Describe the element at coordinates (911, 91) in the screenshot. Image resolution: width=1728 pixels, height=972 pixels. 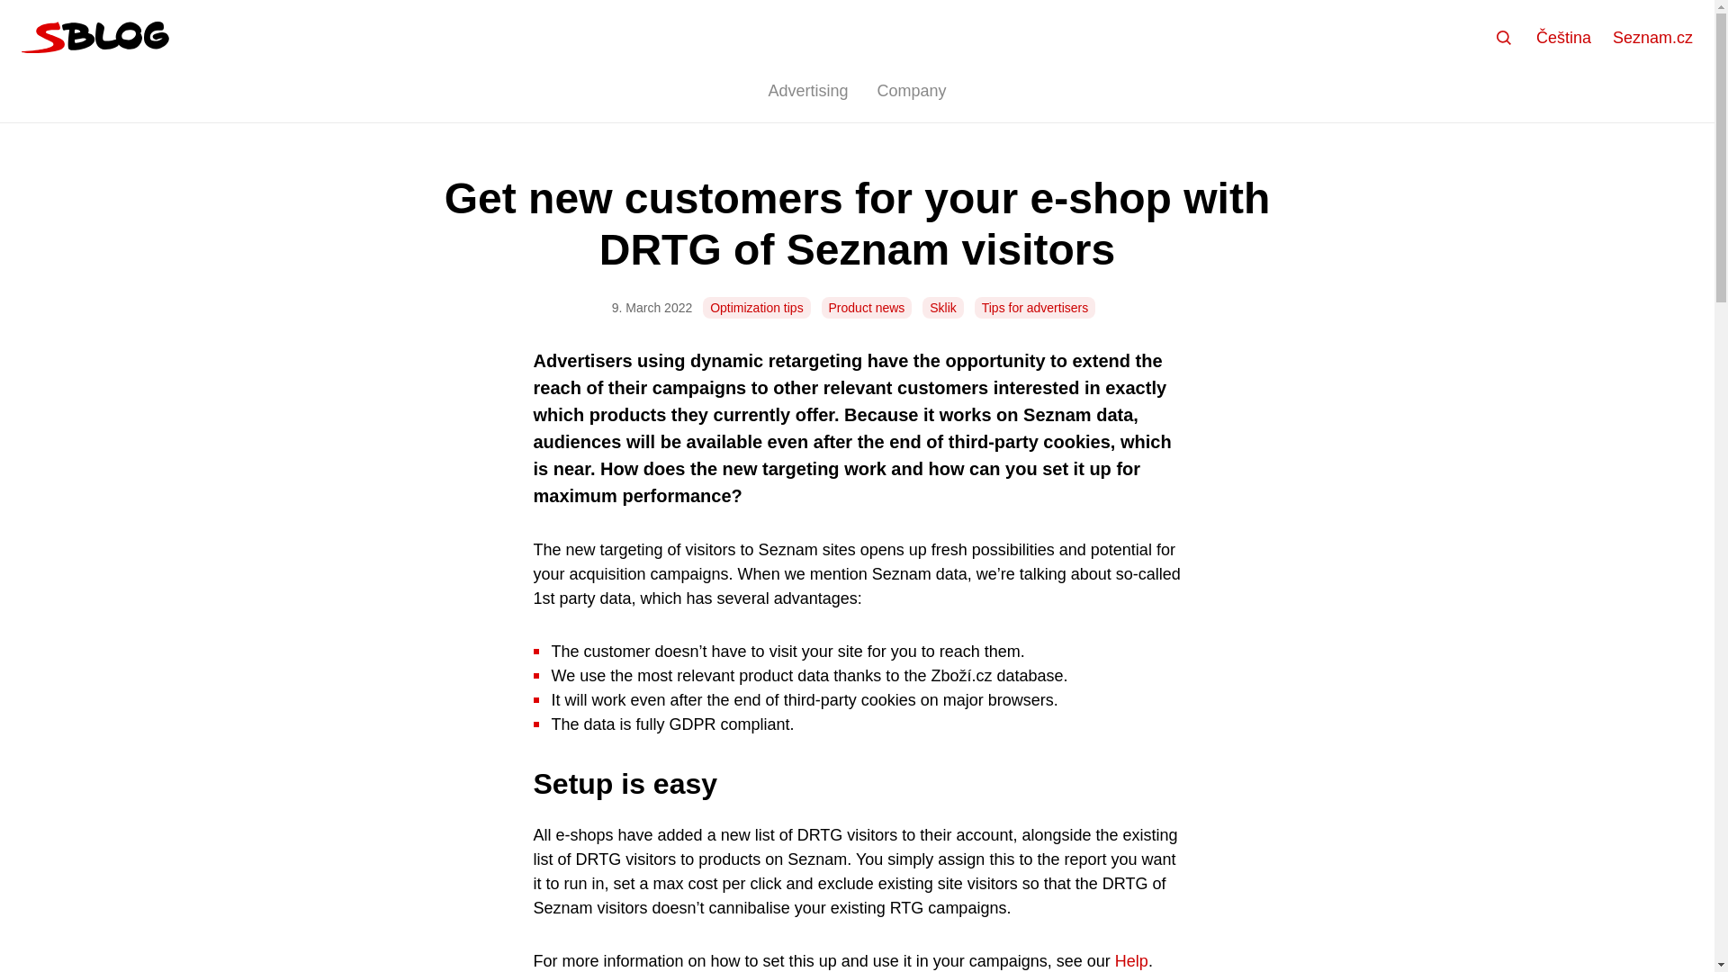
I see `Company` at that location.